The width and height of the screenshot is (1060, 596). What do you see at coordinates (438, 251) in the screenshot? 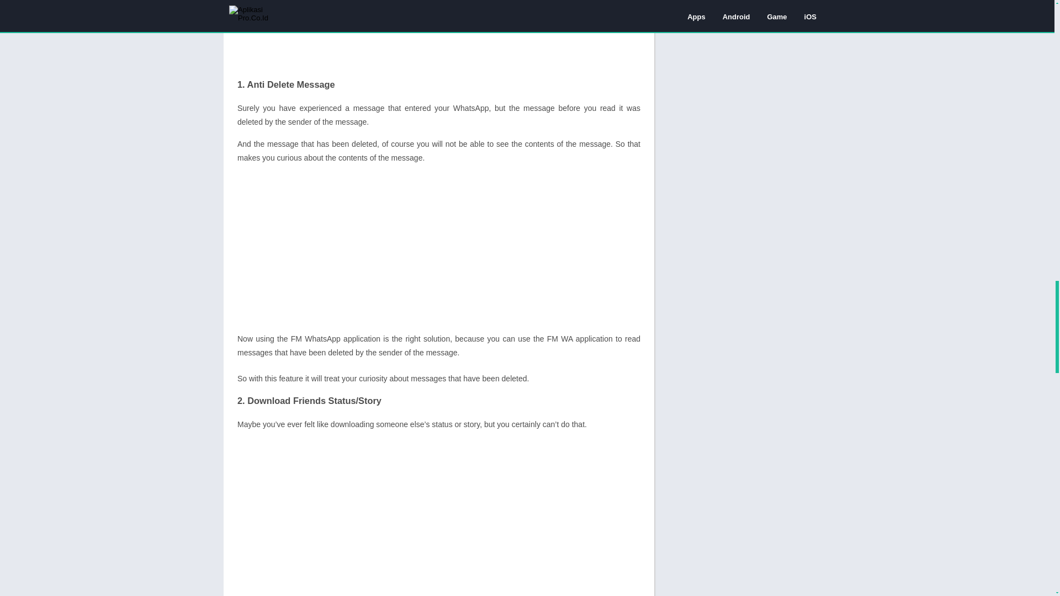
I see `Advertisement` at bounding box center [438, 251].